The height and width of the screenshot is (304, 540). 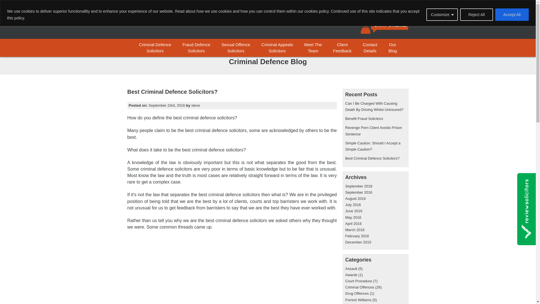 What do you see at coordinates (442, 15) in the screenshot?
I see `Customize` at bounding box center [442, 15].